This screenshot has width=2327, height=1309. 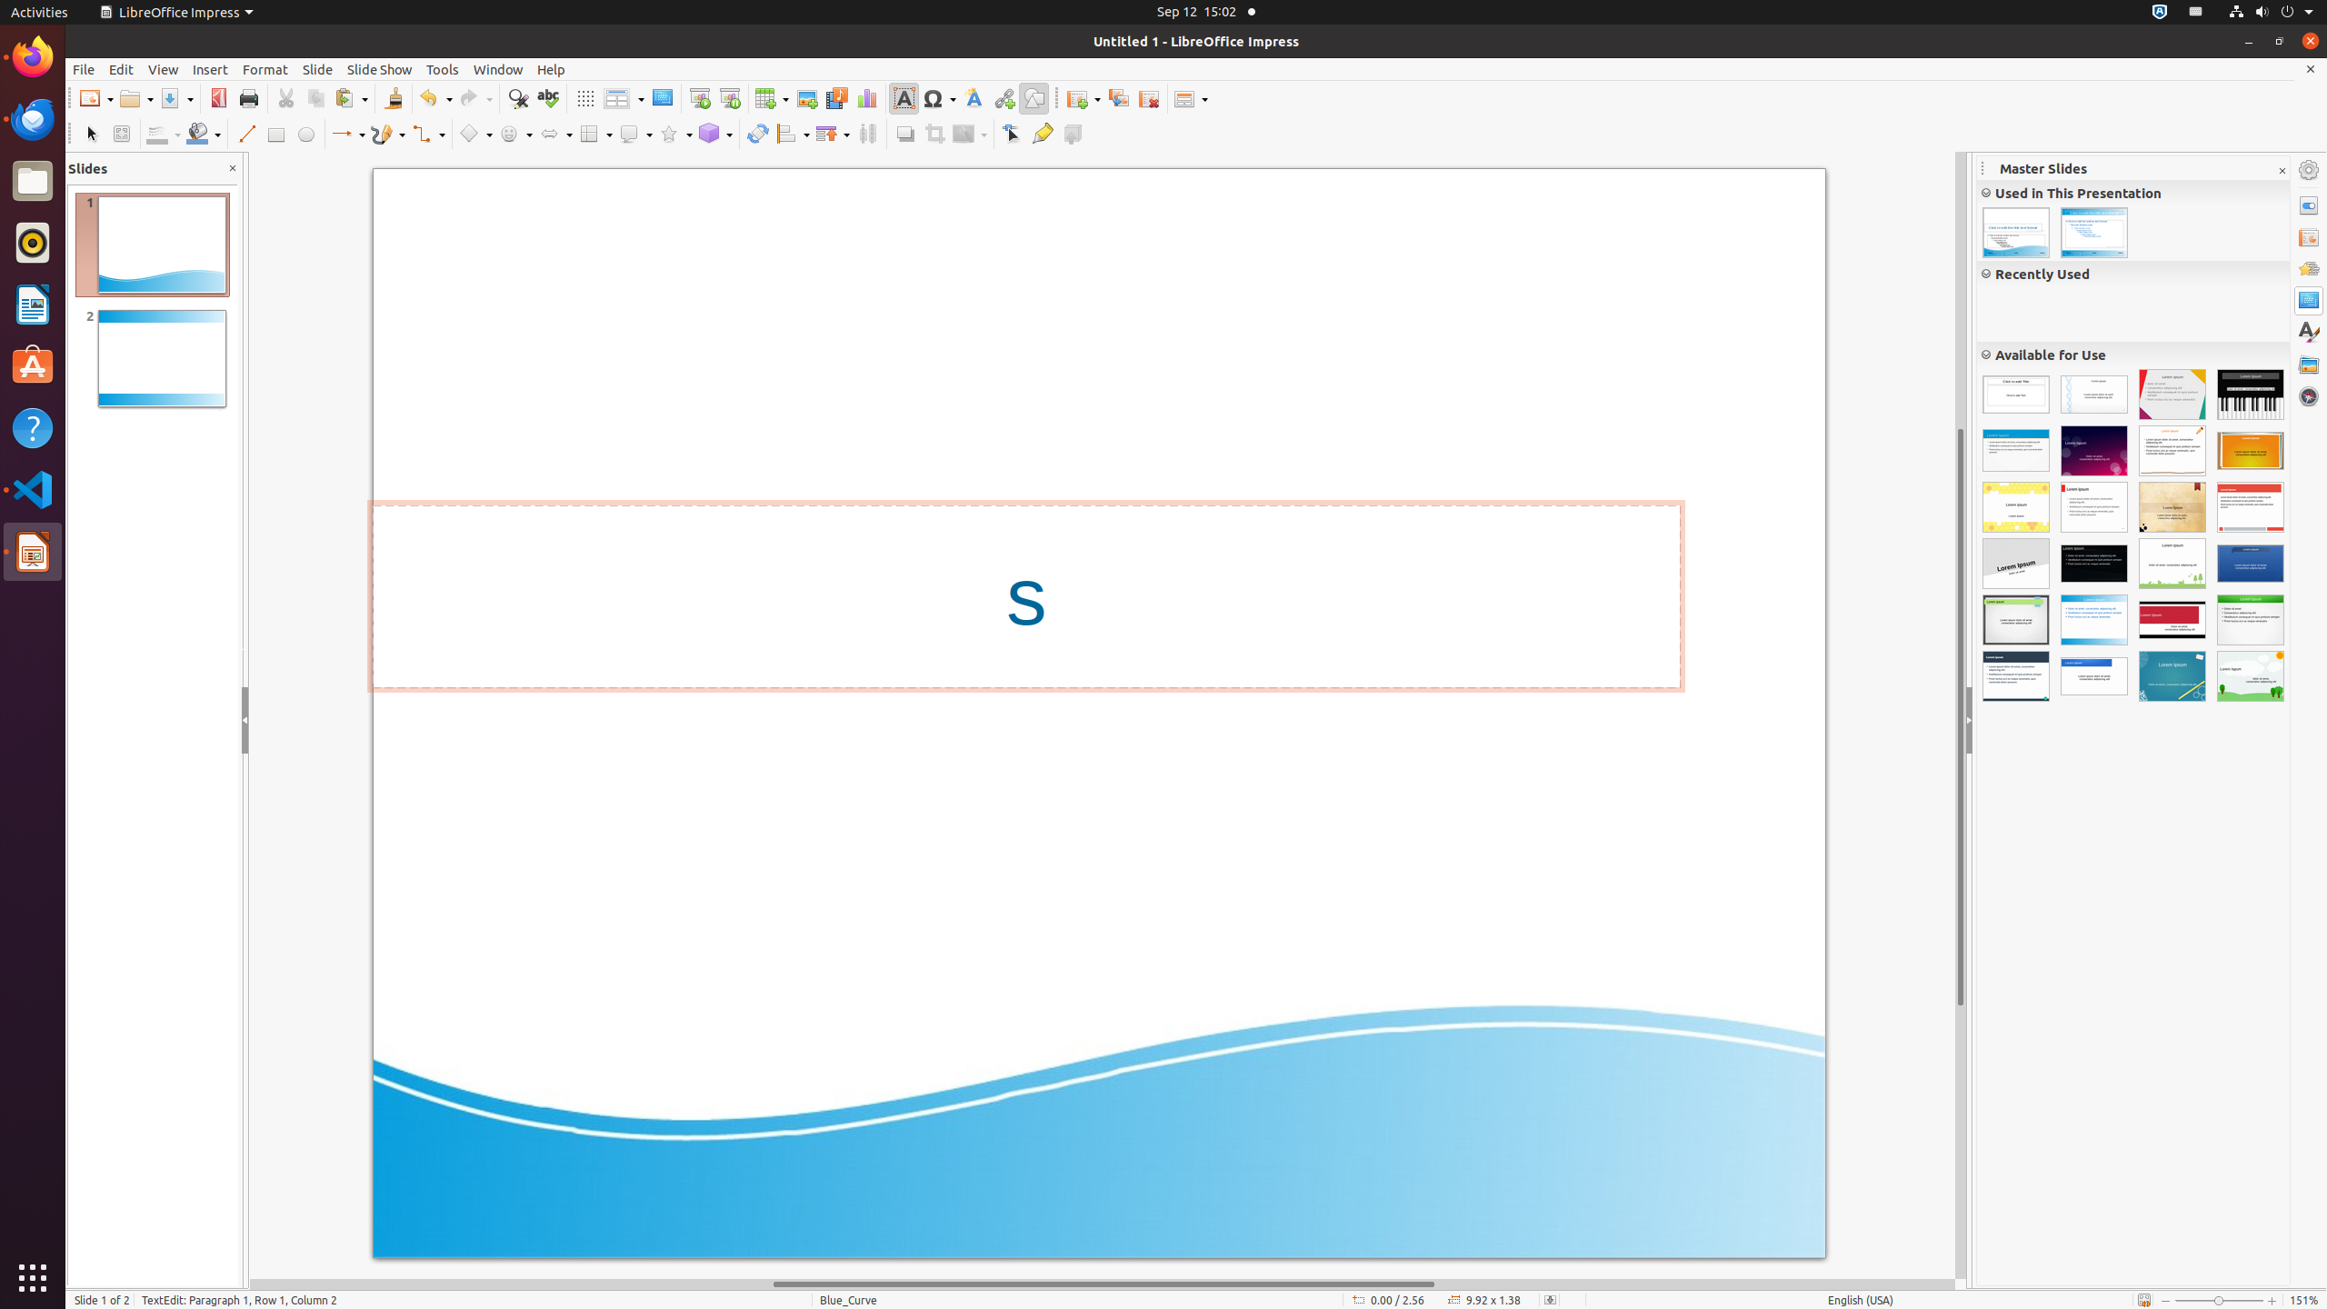 What do you see at coordinates (2016, 676) in the screenshot?
I see `Midnightblue` at bounding box center [2016, 676].